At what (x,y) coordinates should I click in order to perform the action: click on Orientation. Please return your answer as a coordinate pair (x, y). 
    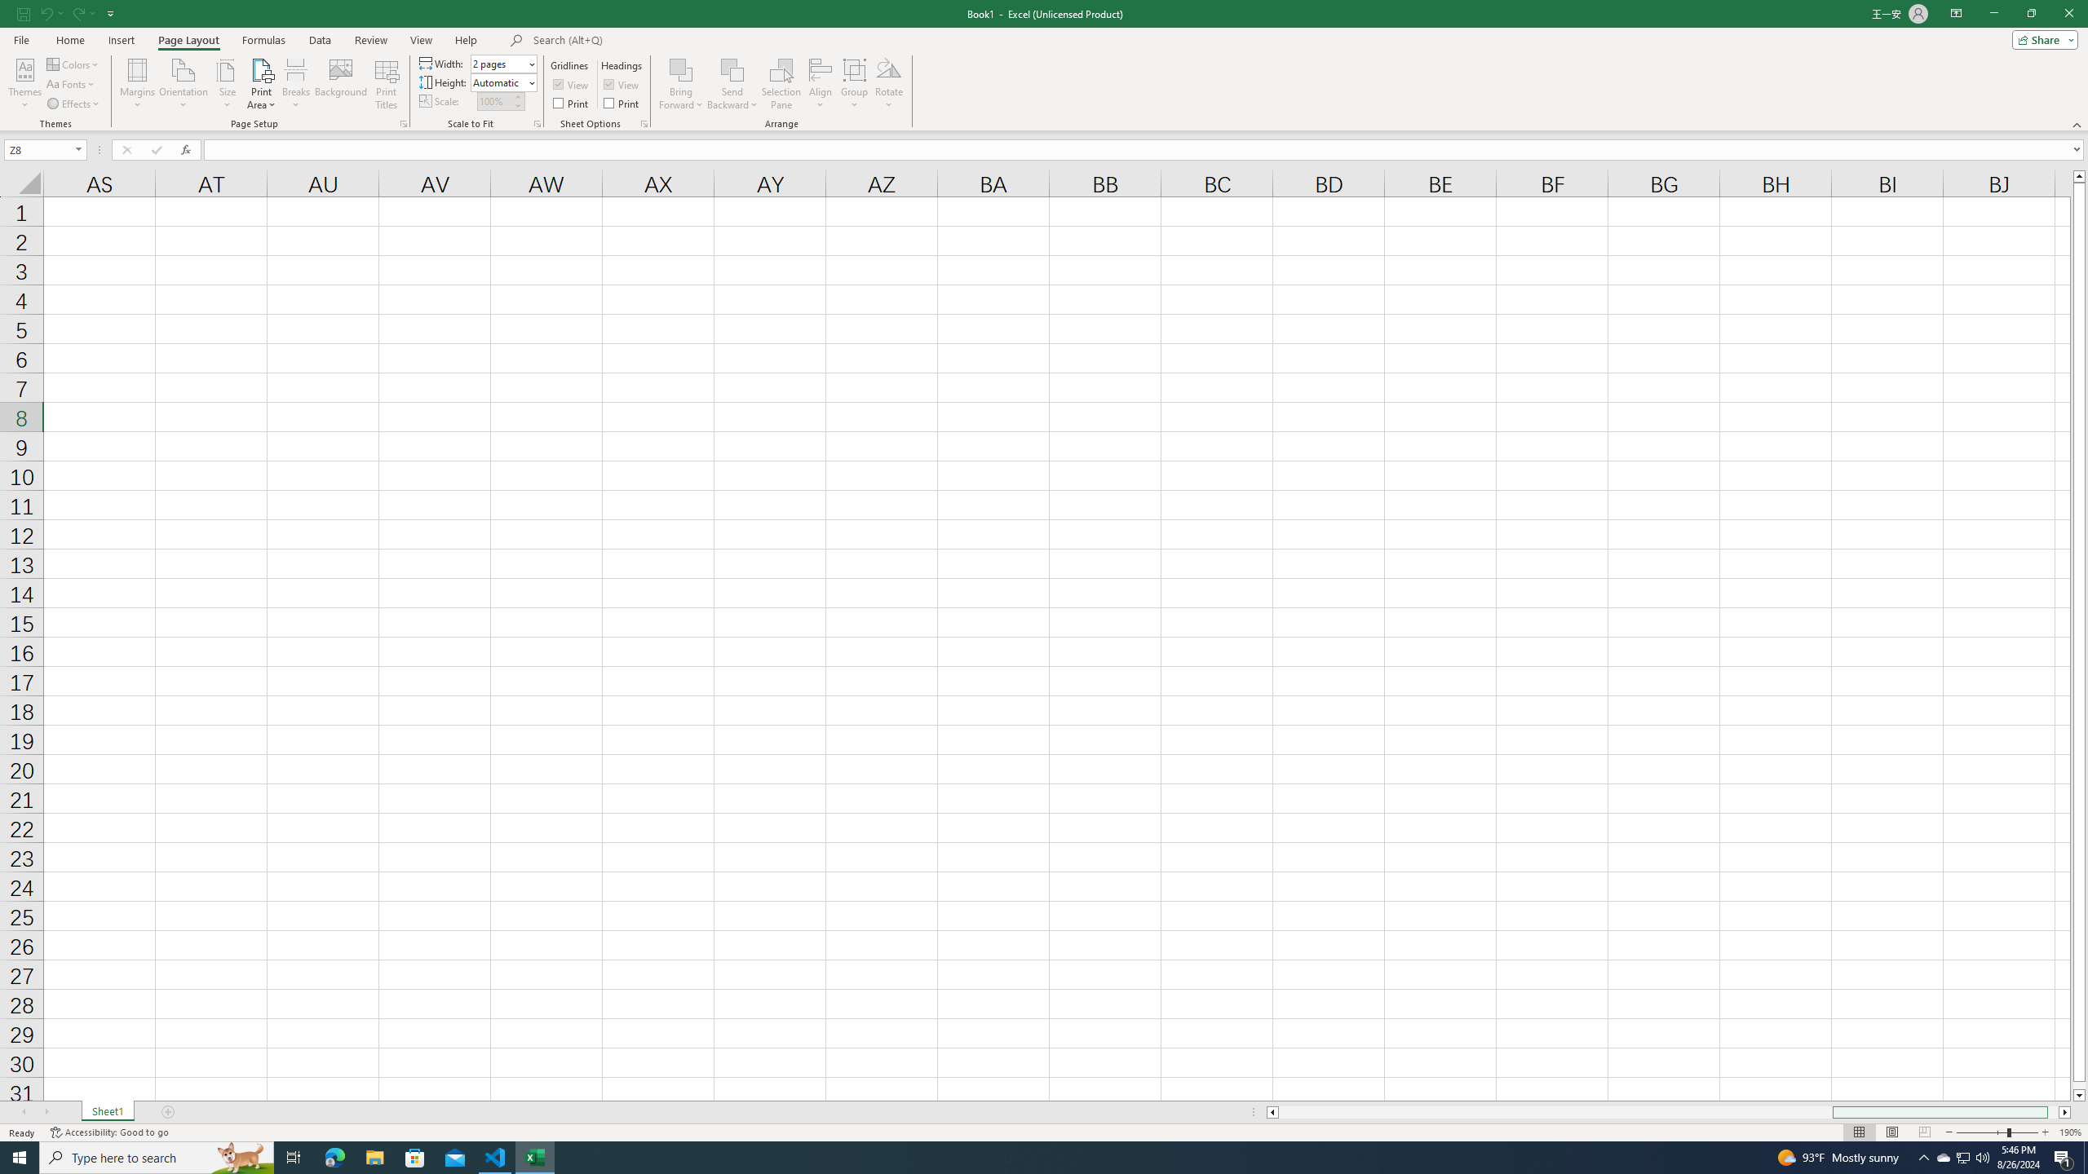
    Looking at the image, I should click on (184, 84).